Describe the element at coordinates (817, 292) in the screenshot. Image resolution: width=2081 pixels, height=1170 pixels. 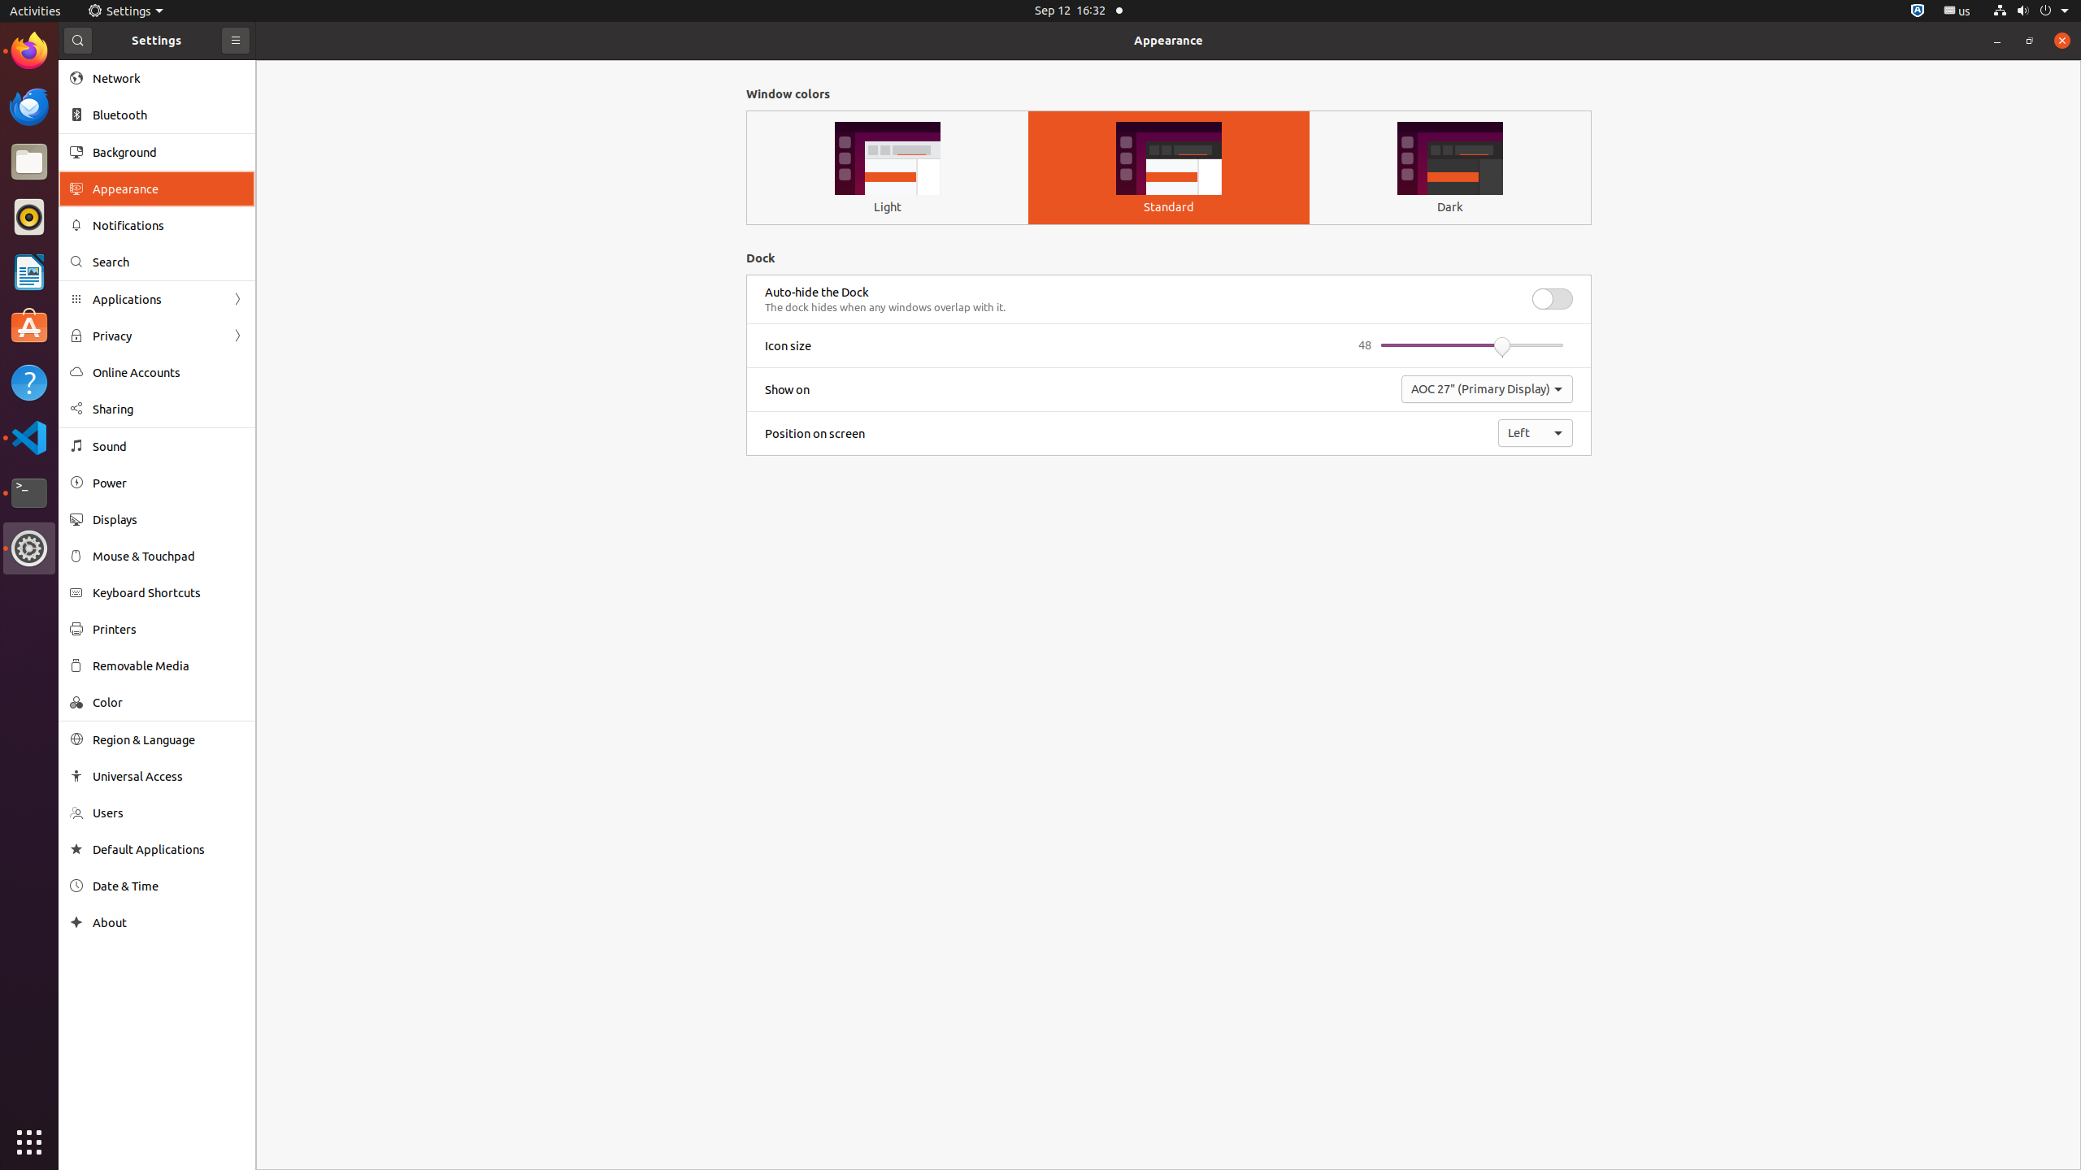
I see `Auto-hide the Dock` at that location.